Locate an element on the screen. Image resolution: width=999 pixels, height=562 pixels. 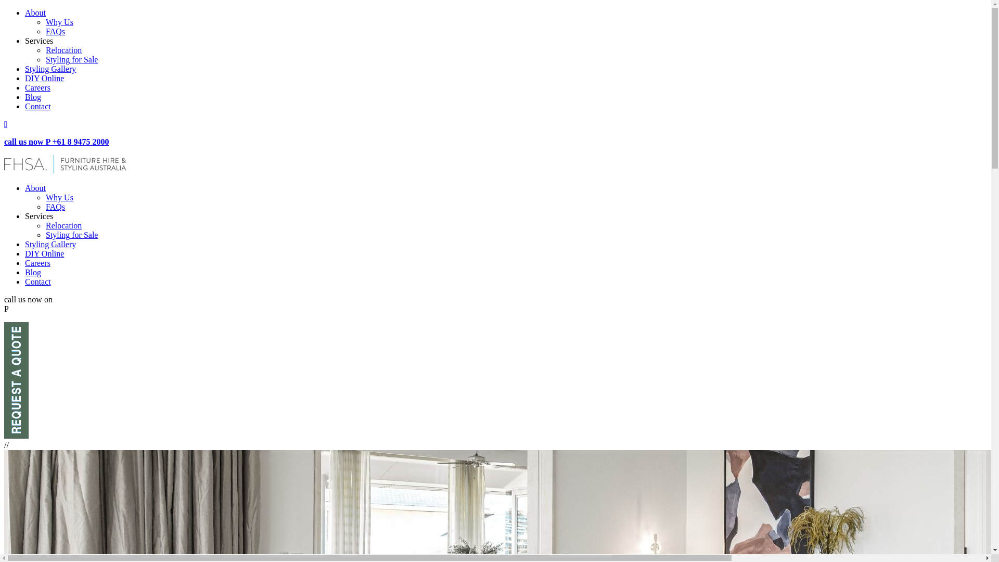
Careers is located at coordinates (37, 87).